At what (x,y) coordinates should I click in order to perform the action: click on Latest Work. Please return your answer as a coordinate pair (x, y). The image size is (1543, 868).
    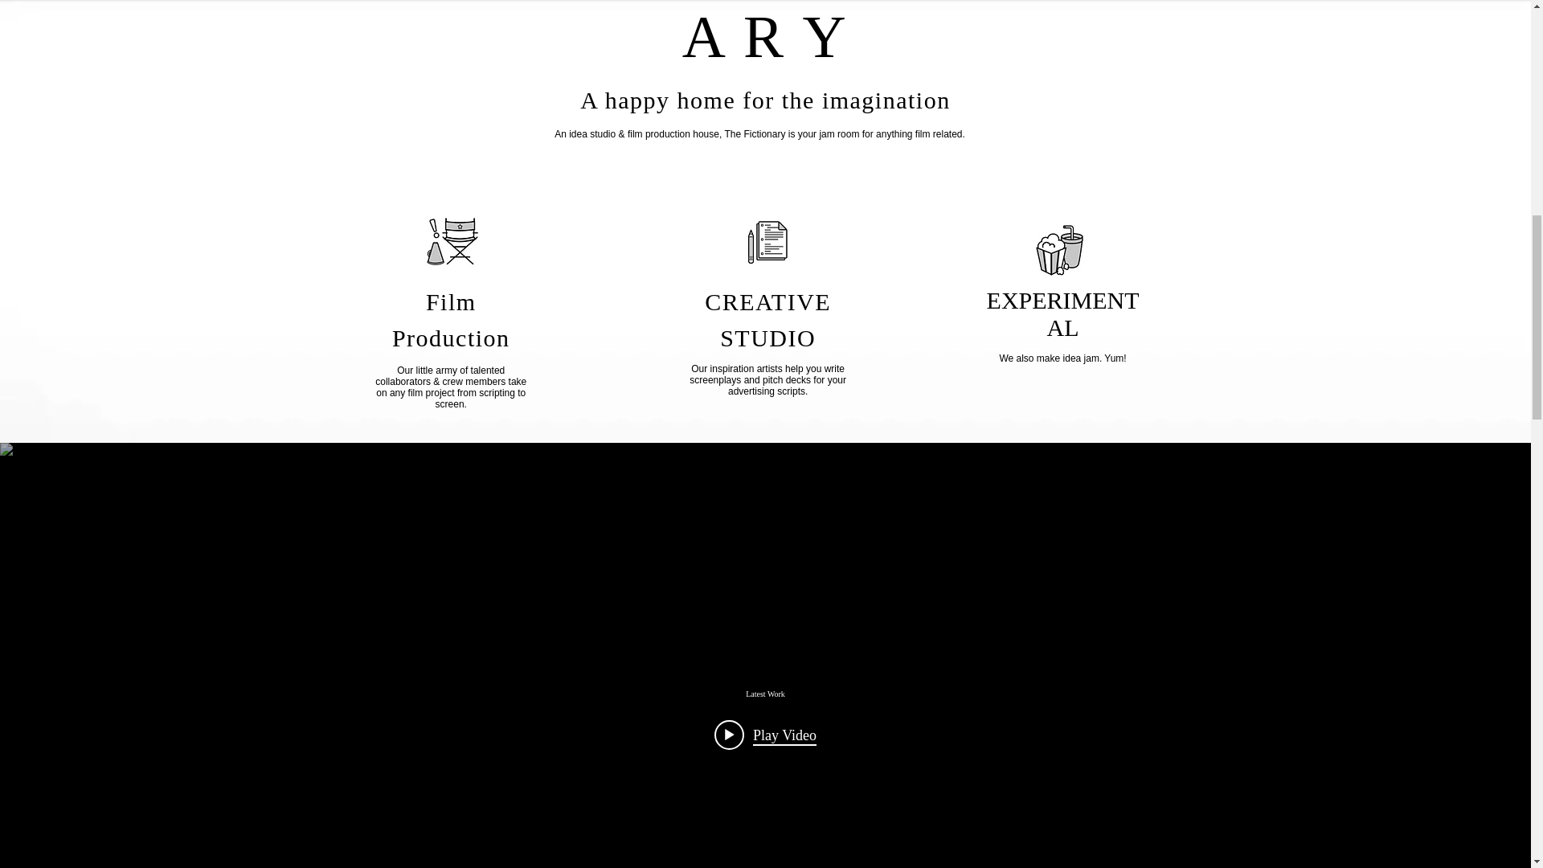
    Looking at the image, I should click on (764, 694).